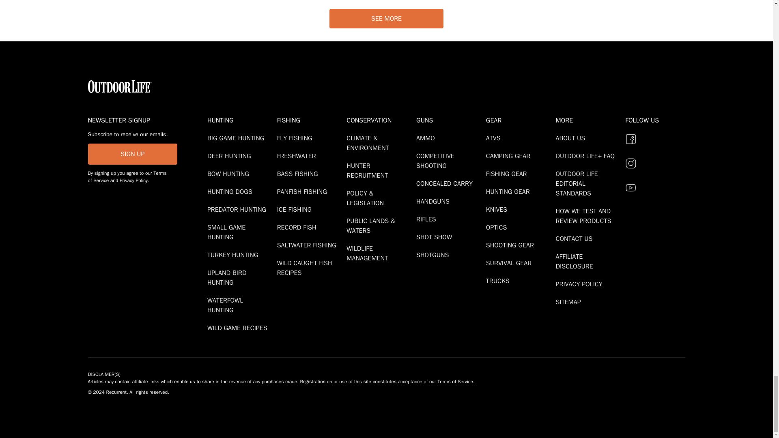  I want to click on Hunting, so click(240, 120).